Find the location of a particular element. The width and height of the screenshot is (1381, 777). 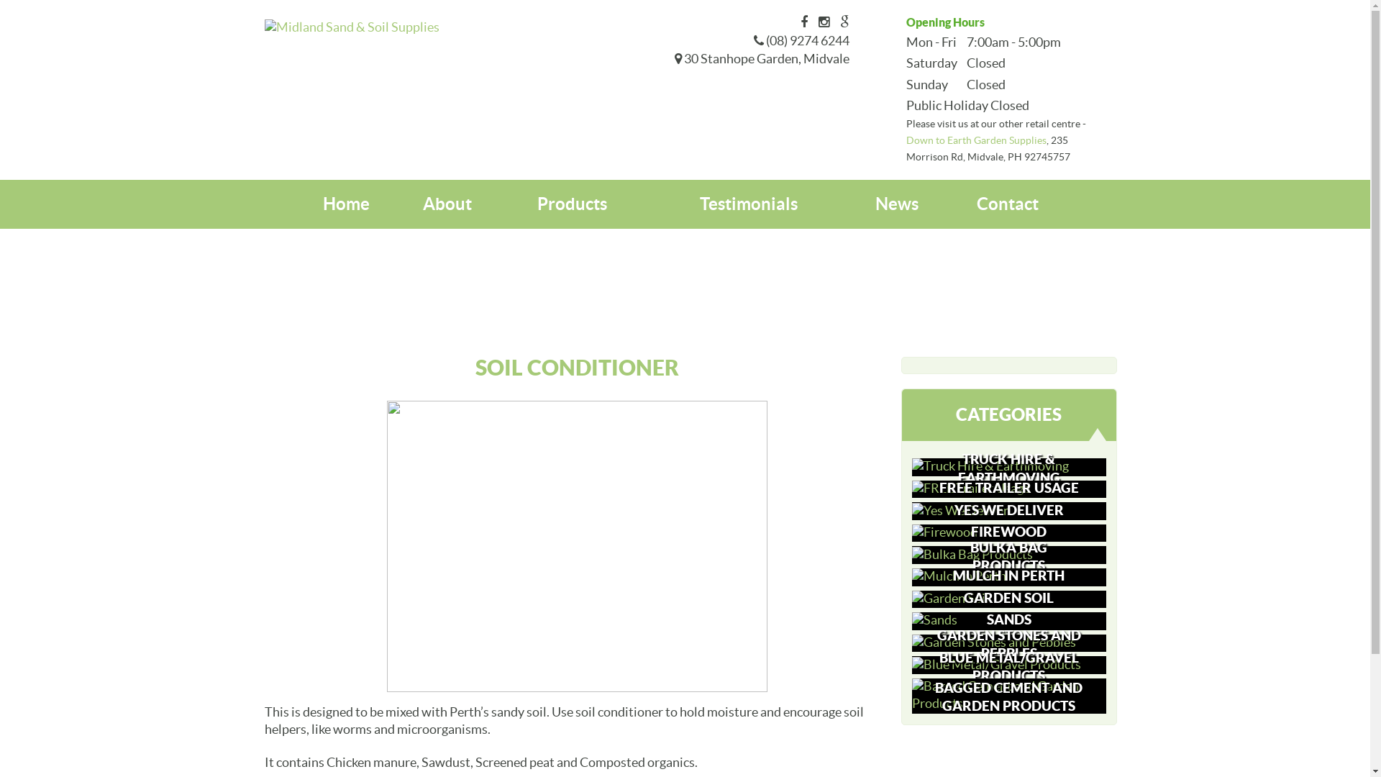

MULCH IN PERTH is located at coordinates (1009, 577).